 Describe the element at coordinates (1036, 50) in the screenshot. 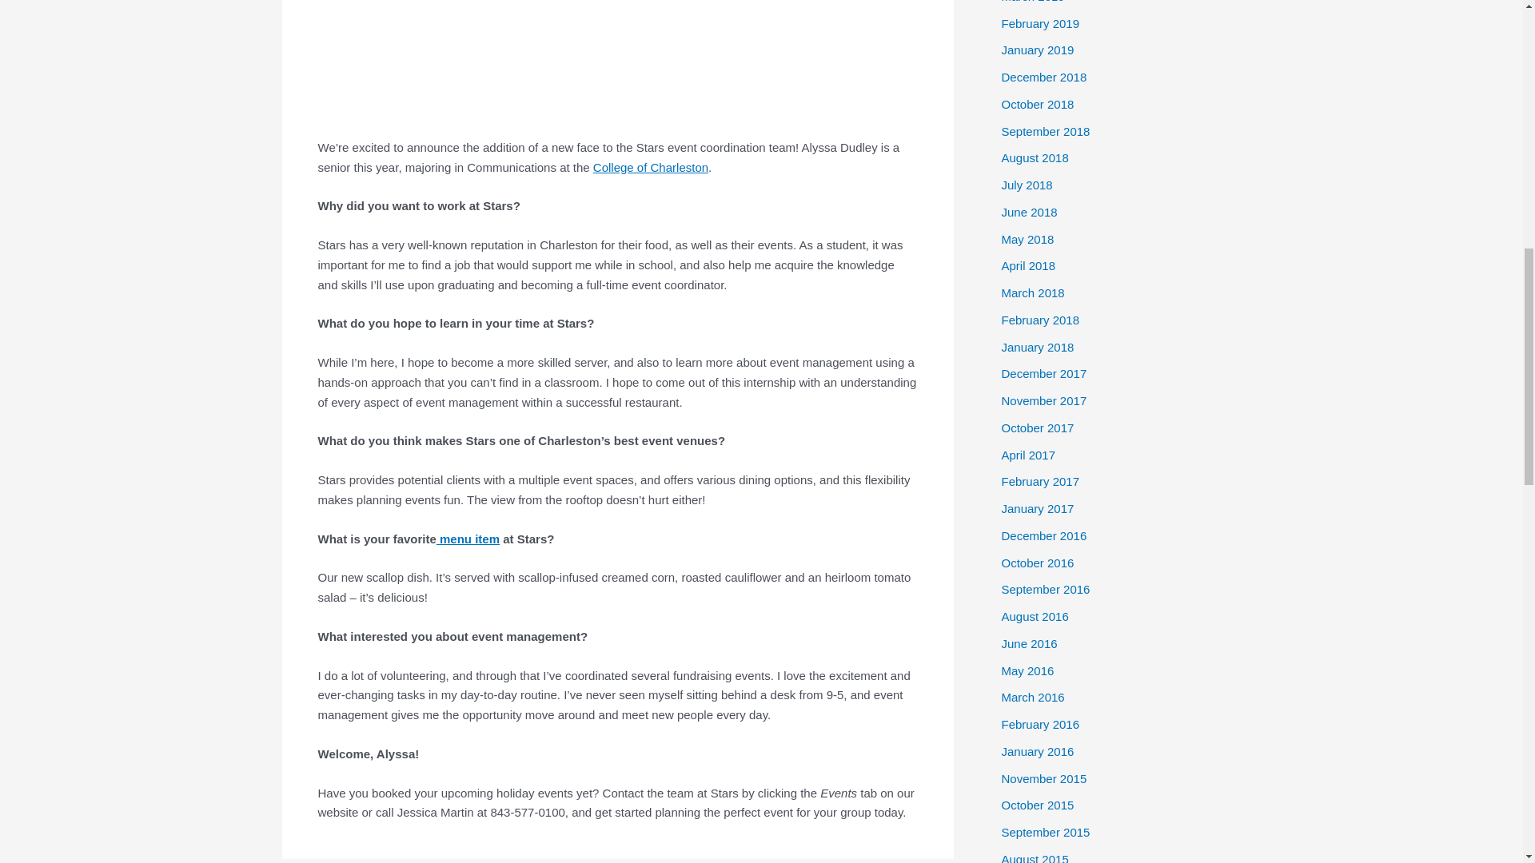

I see `January 2019` at that location.